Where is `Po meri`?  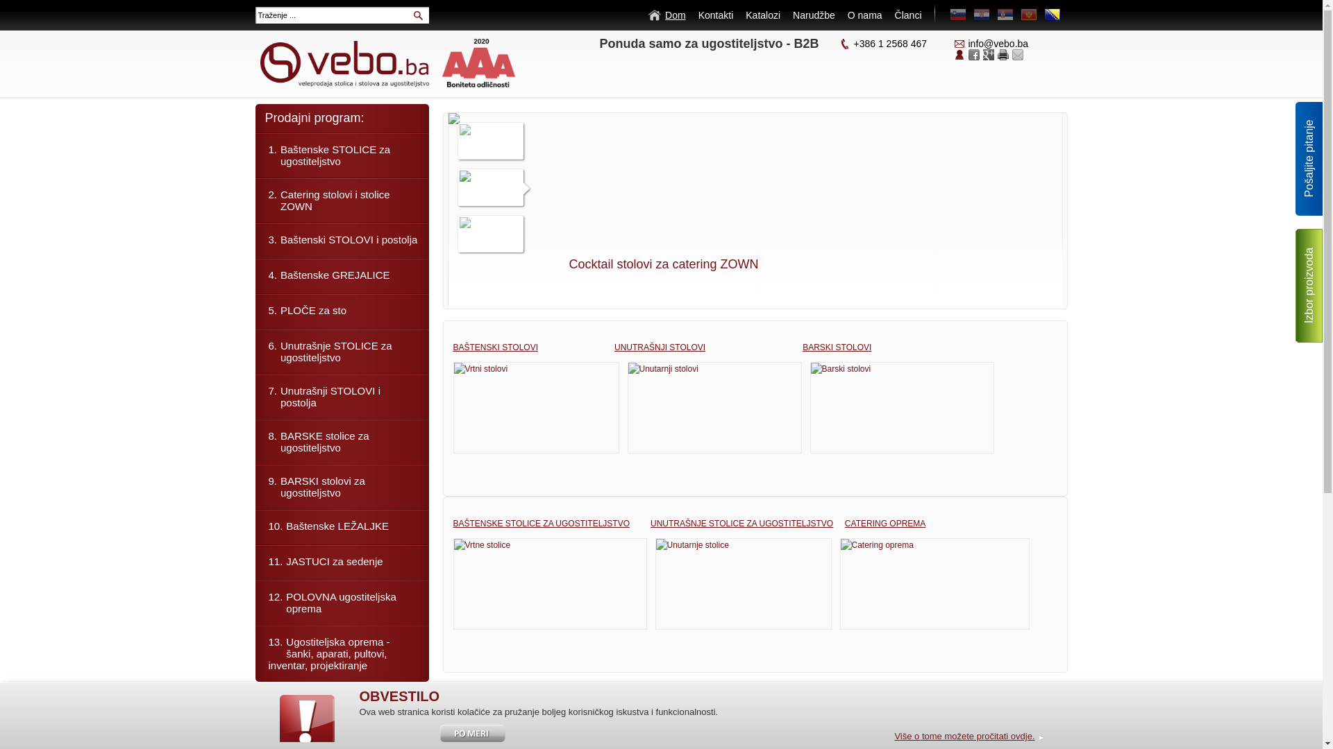
Po meri is located at coordinates (473, 734).